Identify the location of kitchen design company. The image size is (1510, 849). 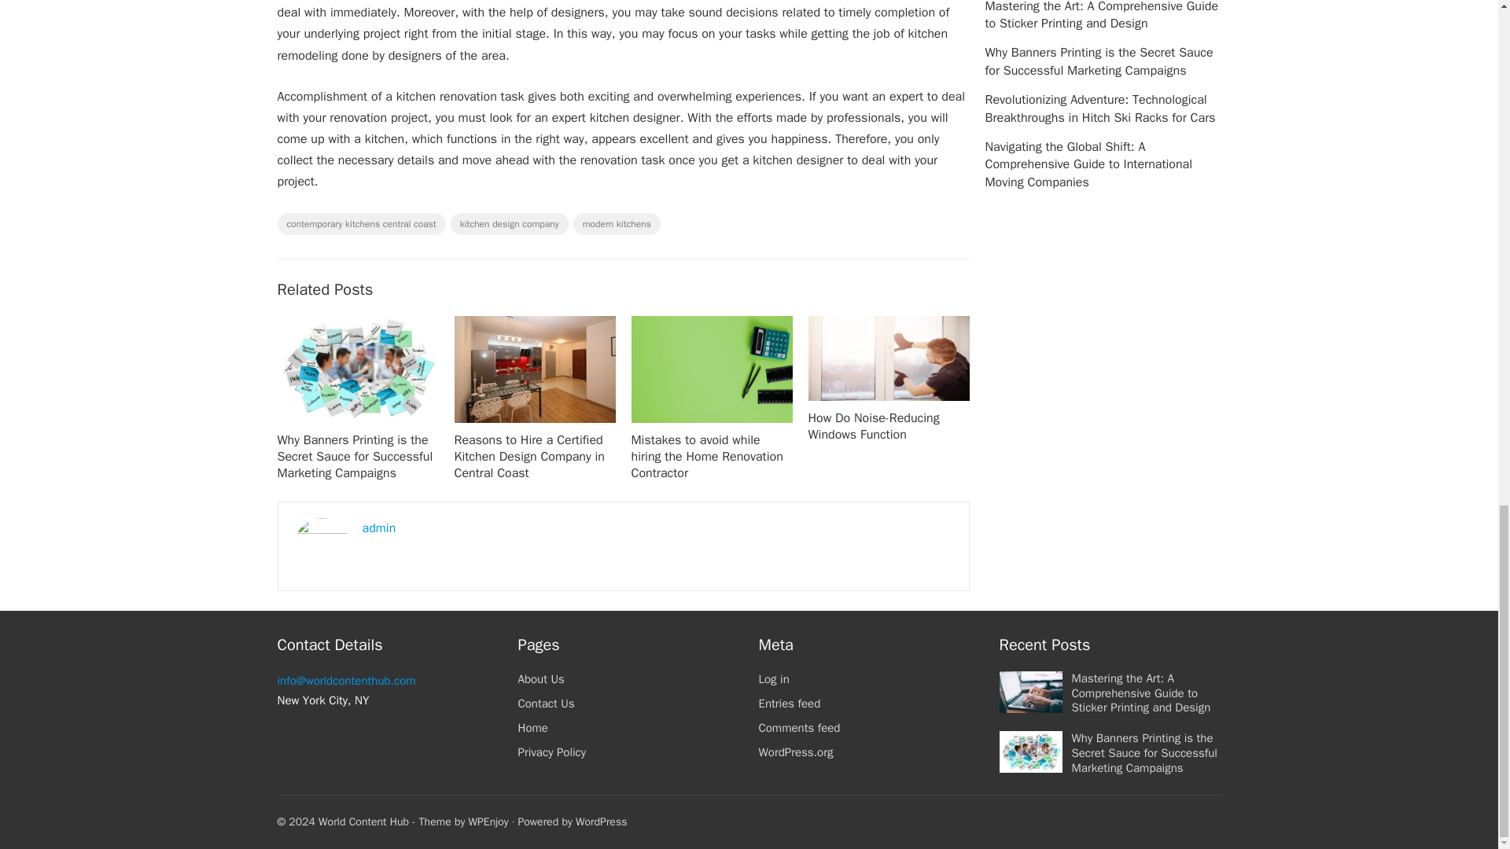
(510, 224).